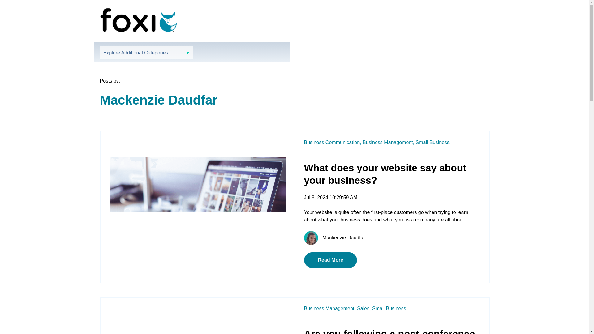 The width and height of the screenshot is (594, 334). Describe the element at coordinates (138, 20) in the screenshot. I see `Foxie.com` at that location.